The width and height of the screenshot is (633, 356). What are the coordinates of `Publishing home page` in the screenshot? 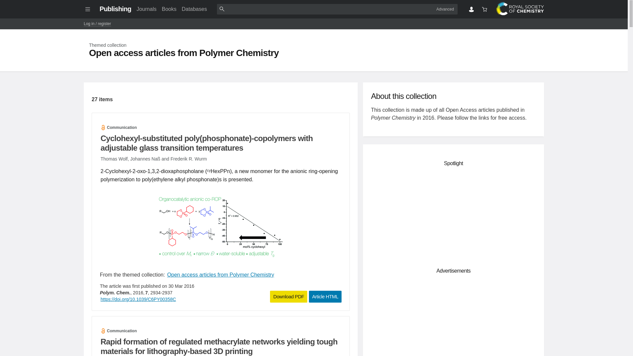 It's located at (115, 9).